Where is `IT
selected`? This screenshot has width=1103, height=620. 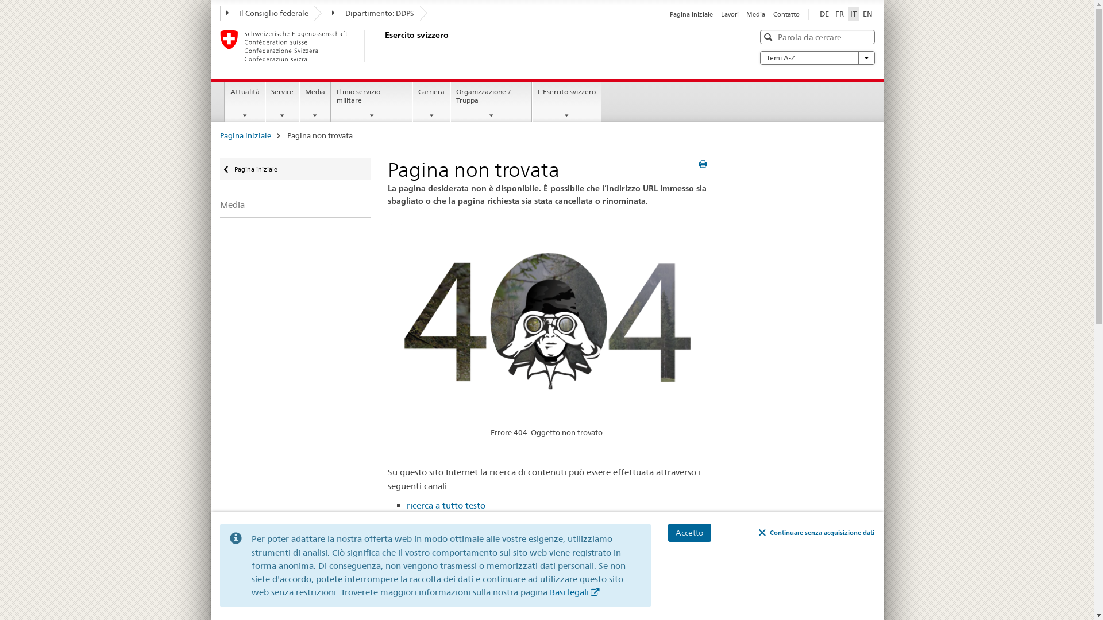
IT
selected is located at coordinates (854, 14).